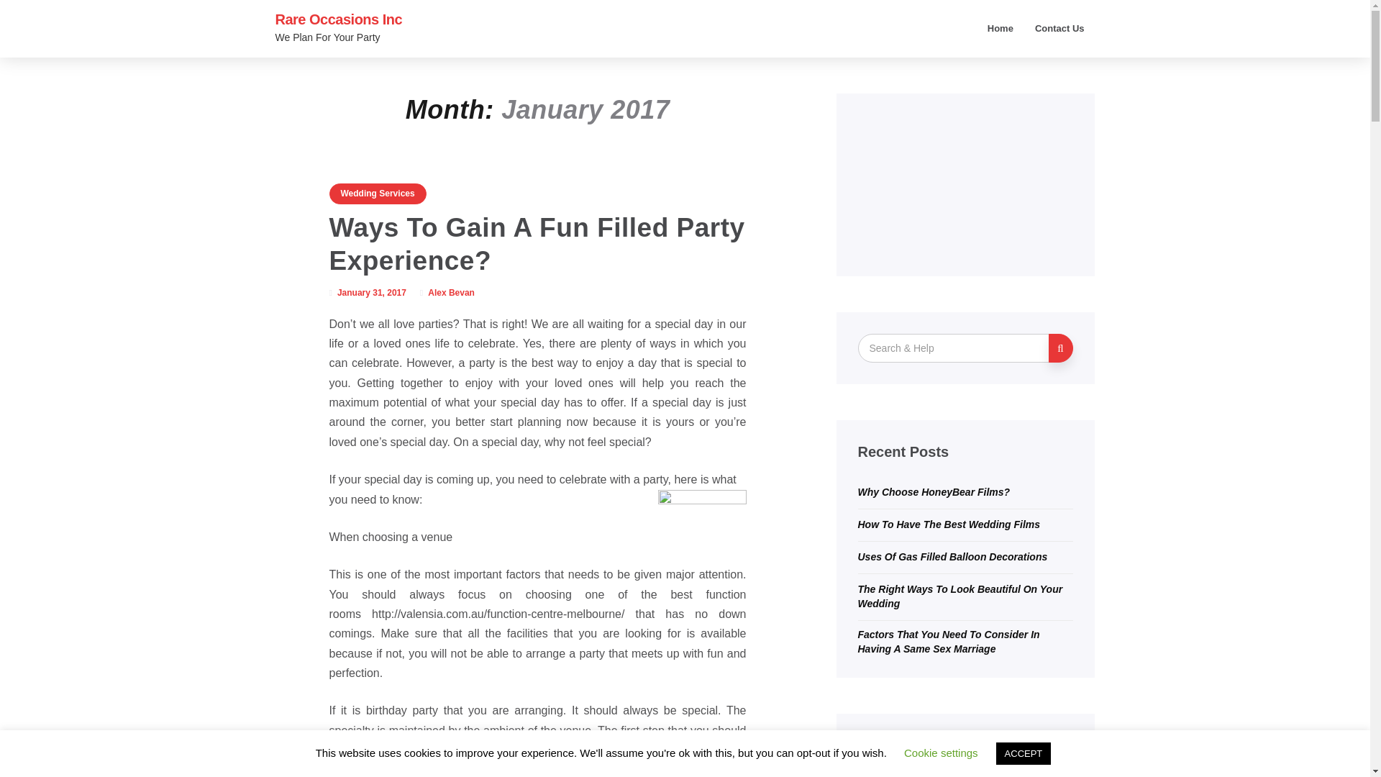 The width and height of the screenshot is (1381, 777). I want to click on Why Choose HoneyBear Films?, so click(934, 492).